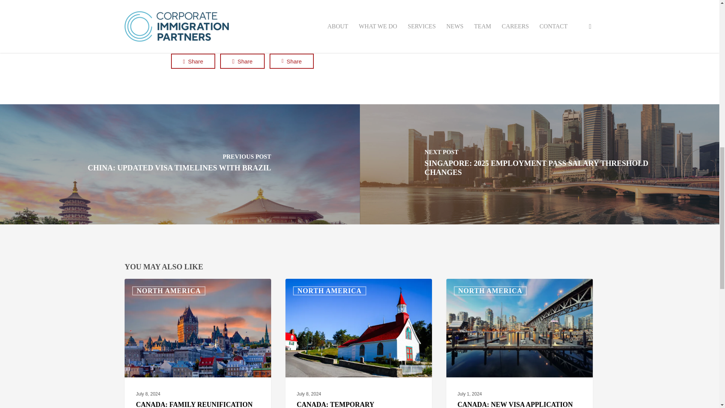 The height and width of the screenshot is (408, 725). Describe the element at coordinates (292, 61) in the screenshot. I see `Share this` at that location.